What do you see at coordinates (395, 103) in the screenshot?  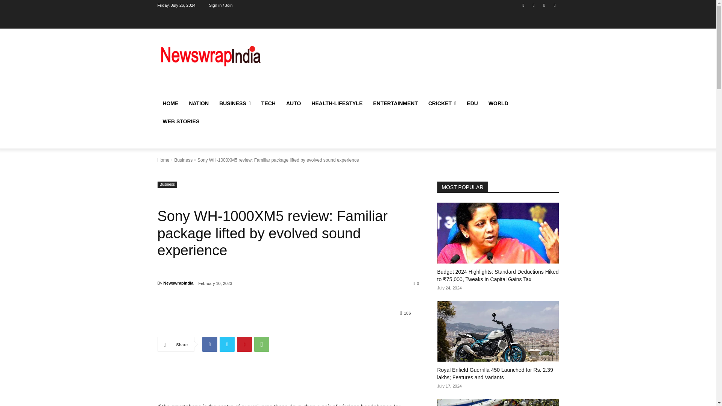 I see `ENTERTAINMENT` at bounding box center [395, 103].